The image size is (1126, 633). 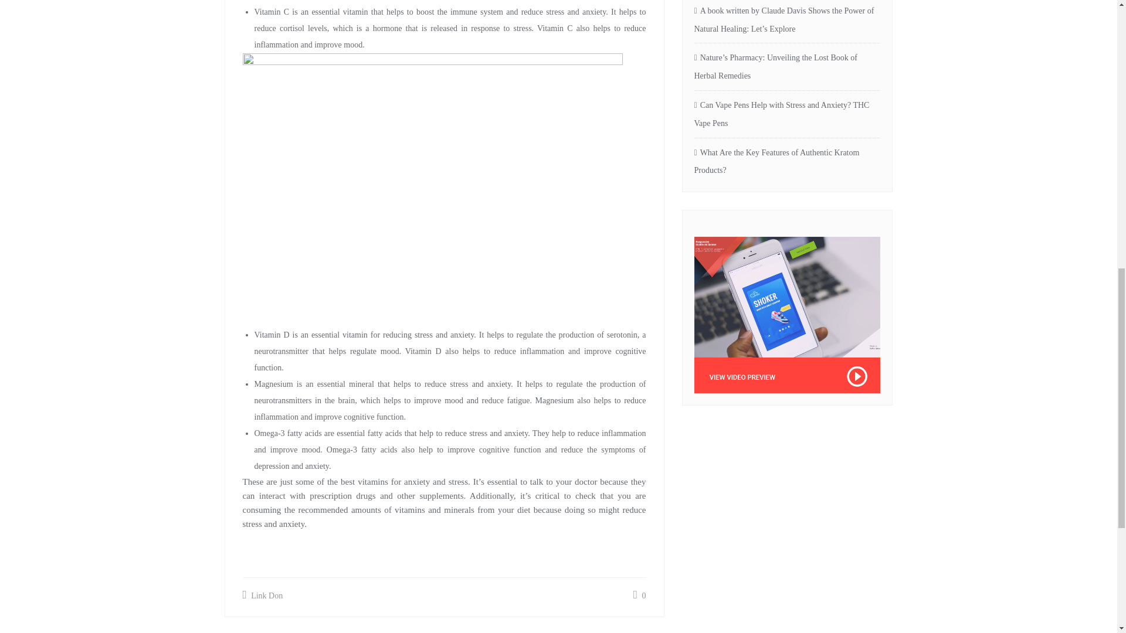 I want to click on Can Vape Pens Help with Stress and Anxiety? THC Vape Pens, so click(x=787, y=115).